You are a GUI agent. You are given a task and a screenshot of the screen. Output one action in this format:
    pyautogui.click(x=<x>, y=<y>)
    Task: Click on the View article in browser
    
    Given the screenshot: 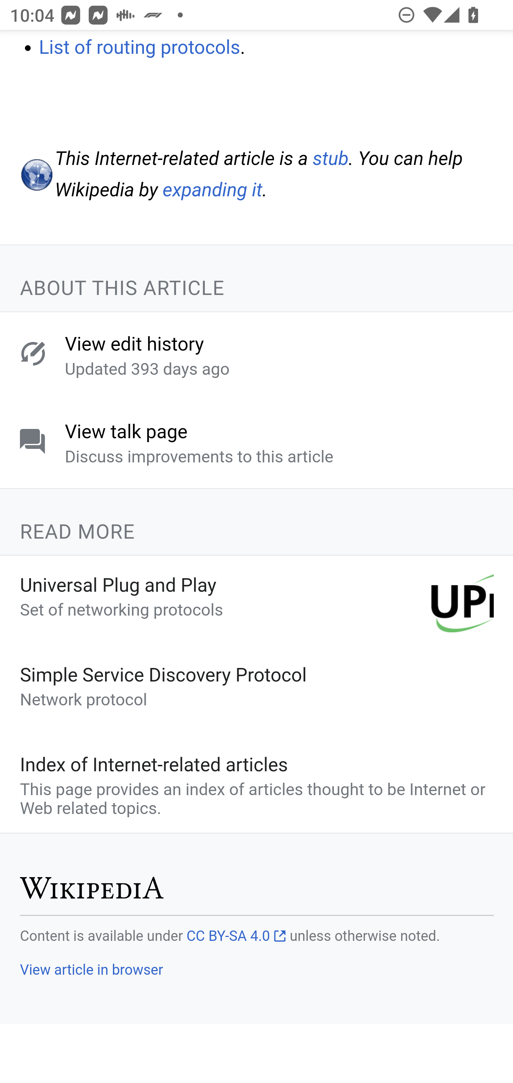 What is the action you would take?
    pyautogui.click(x=91, y=970)
    